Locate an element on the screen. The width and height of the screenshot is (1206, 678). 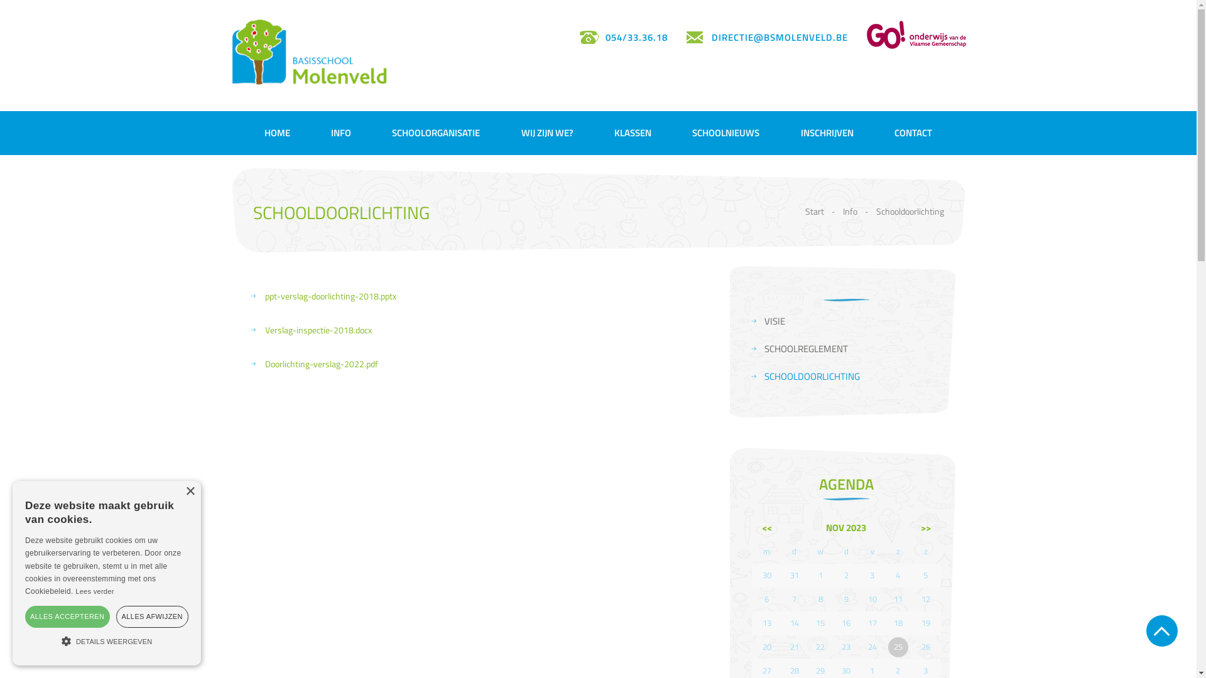
Start is located at coordinates (815, 211).